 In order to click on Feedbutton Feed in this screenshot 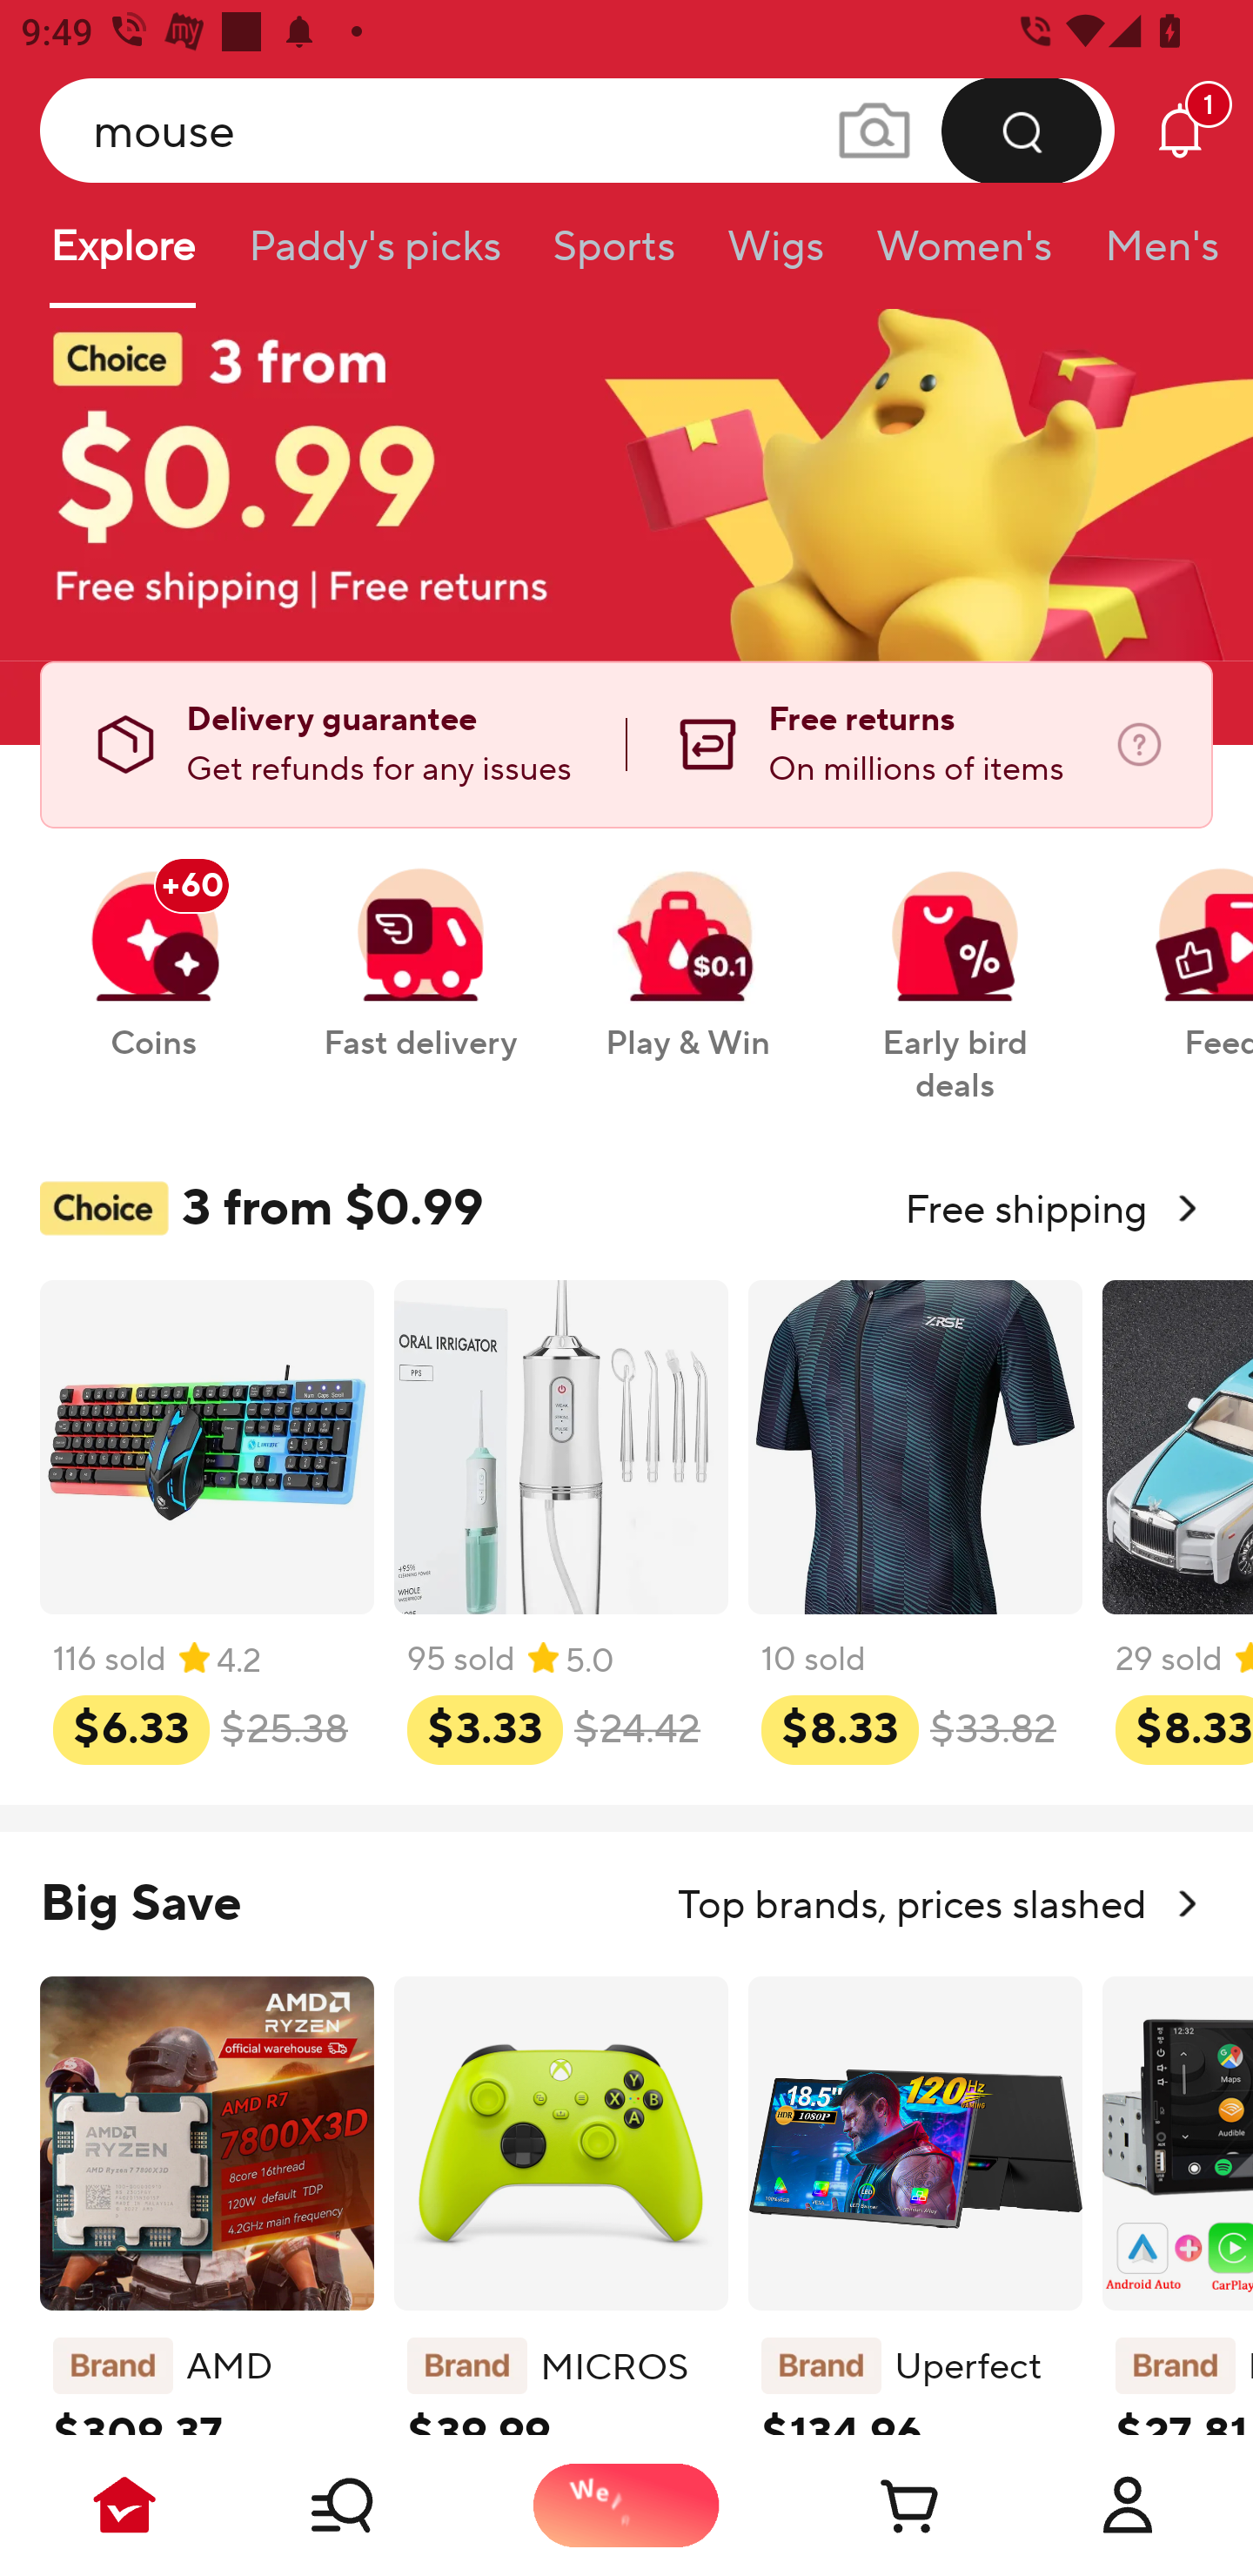, I will do `click(1181, 948)`.